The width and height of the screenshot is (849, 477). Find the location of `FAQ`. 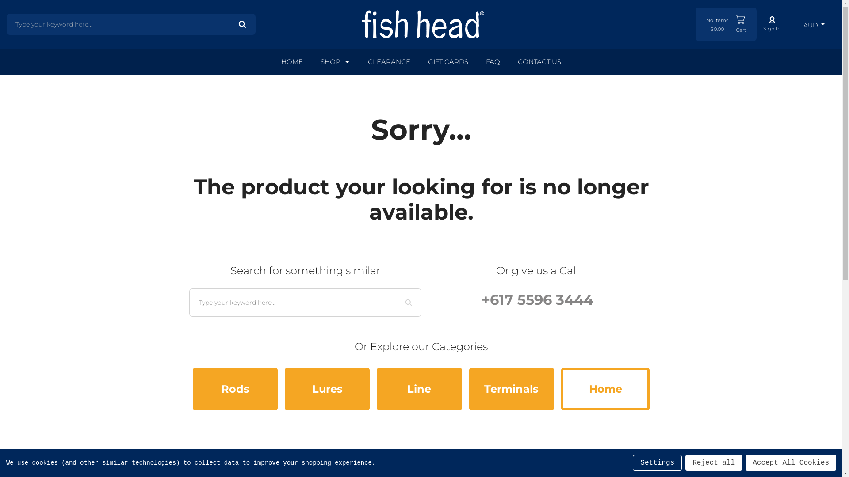

FAQ is located at coordinates (493, 62).